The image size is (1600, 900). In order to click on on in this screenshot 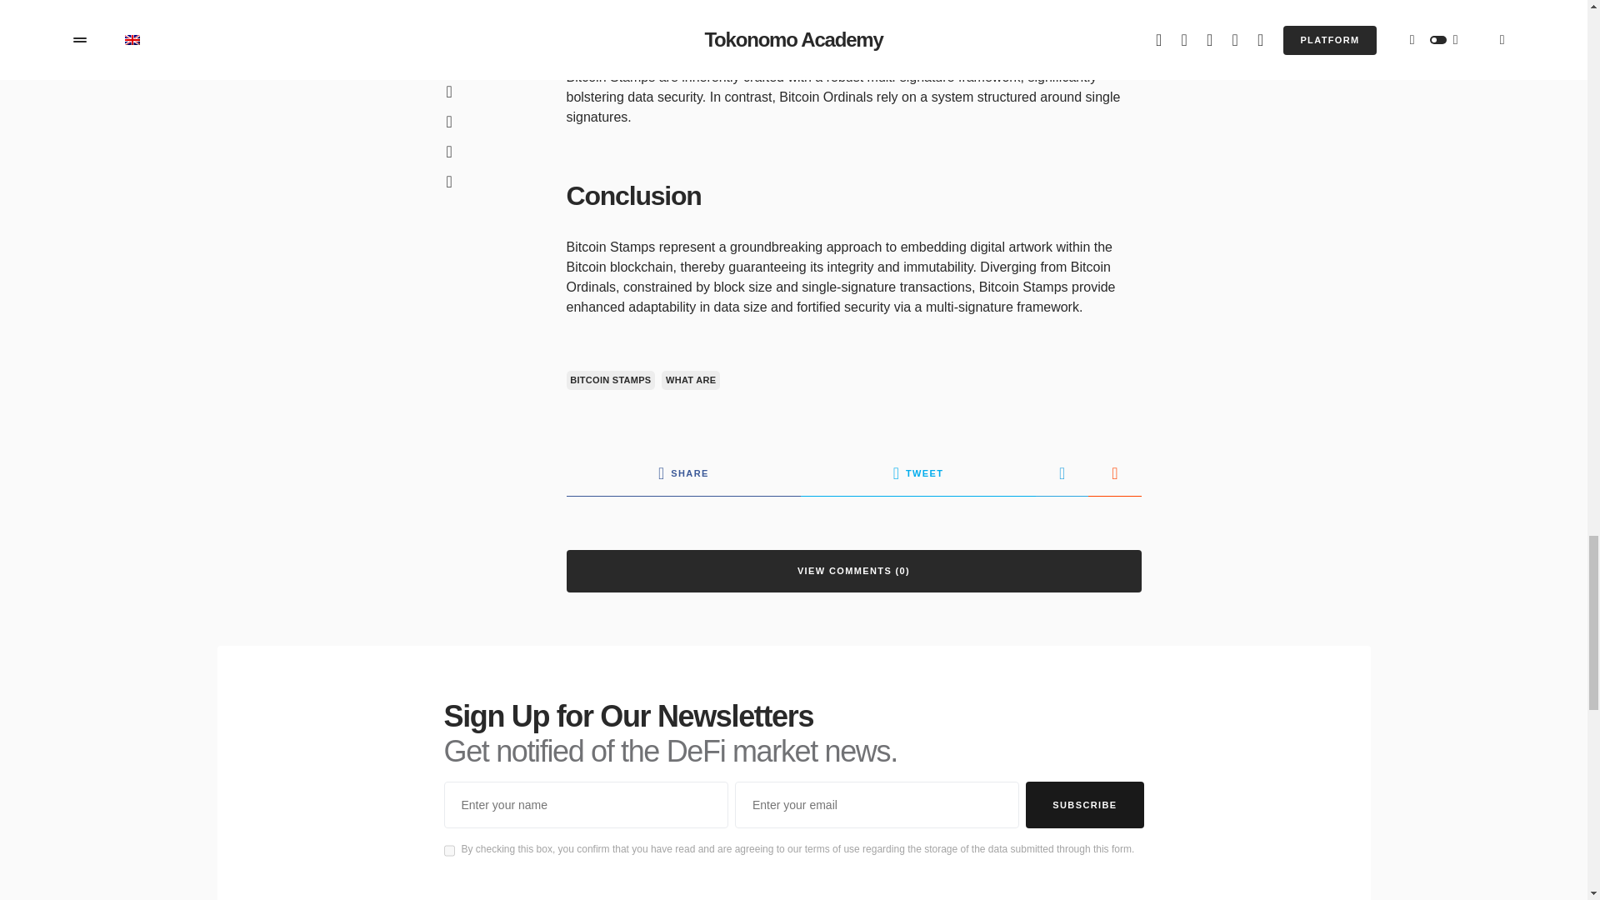, I will do `click(448, 851)`.